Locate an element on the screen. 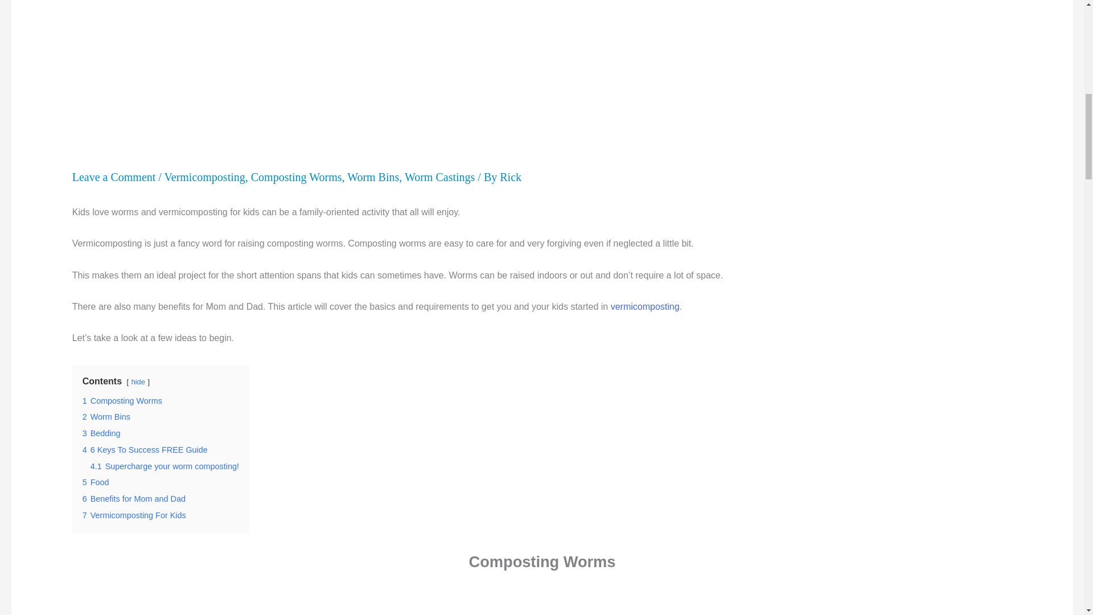 This screenshot has width=1093, height=615. Leave a Comment is located at coordinates (114, 177).